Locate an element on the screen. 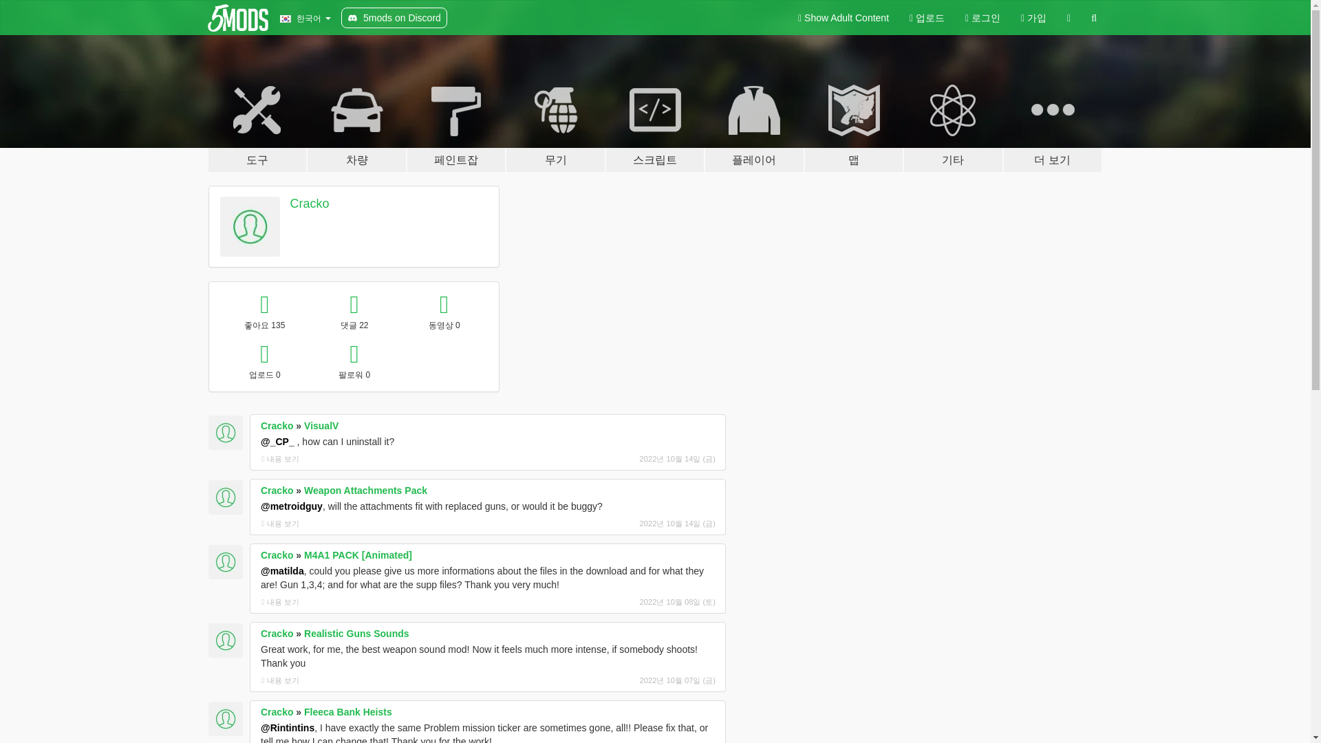 This screenshot has height=743, width=1321. 5mods on Discord is located at coordinates (394, 18).